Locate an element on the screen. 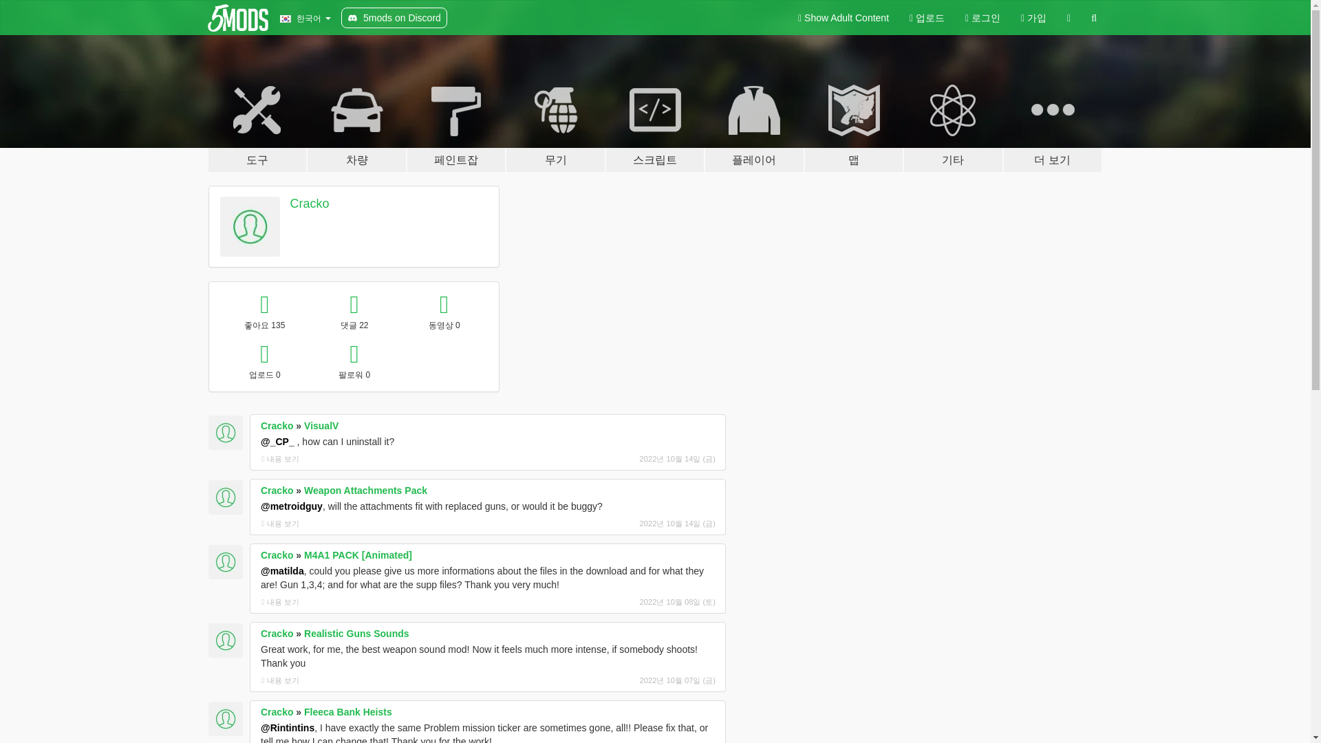 This screenshot has height=743, width=1321. 5mods on Discord is located at coordinates (394, 18).